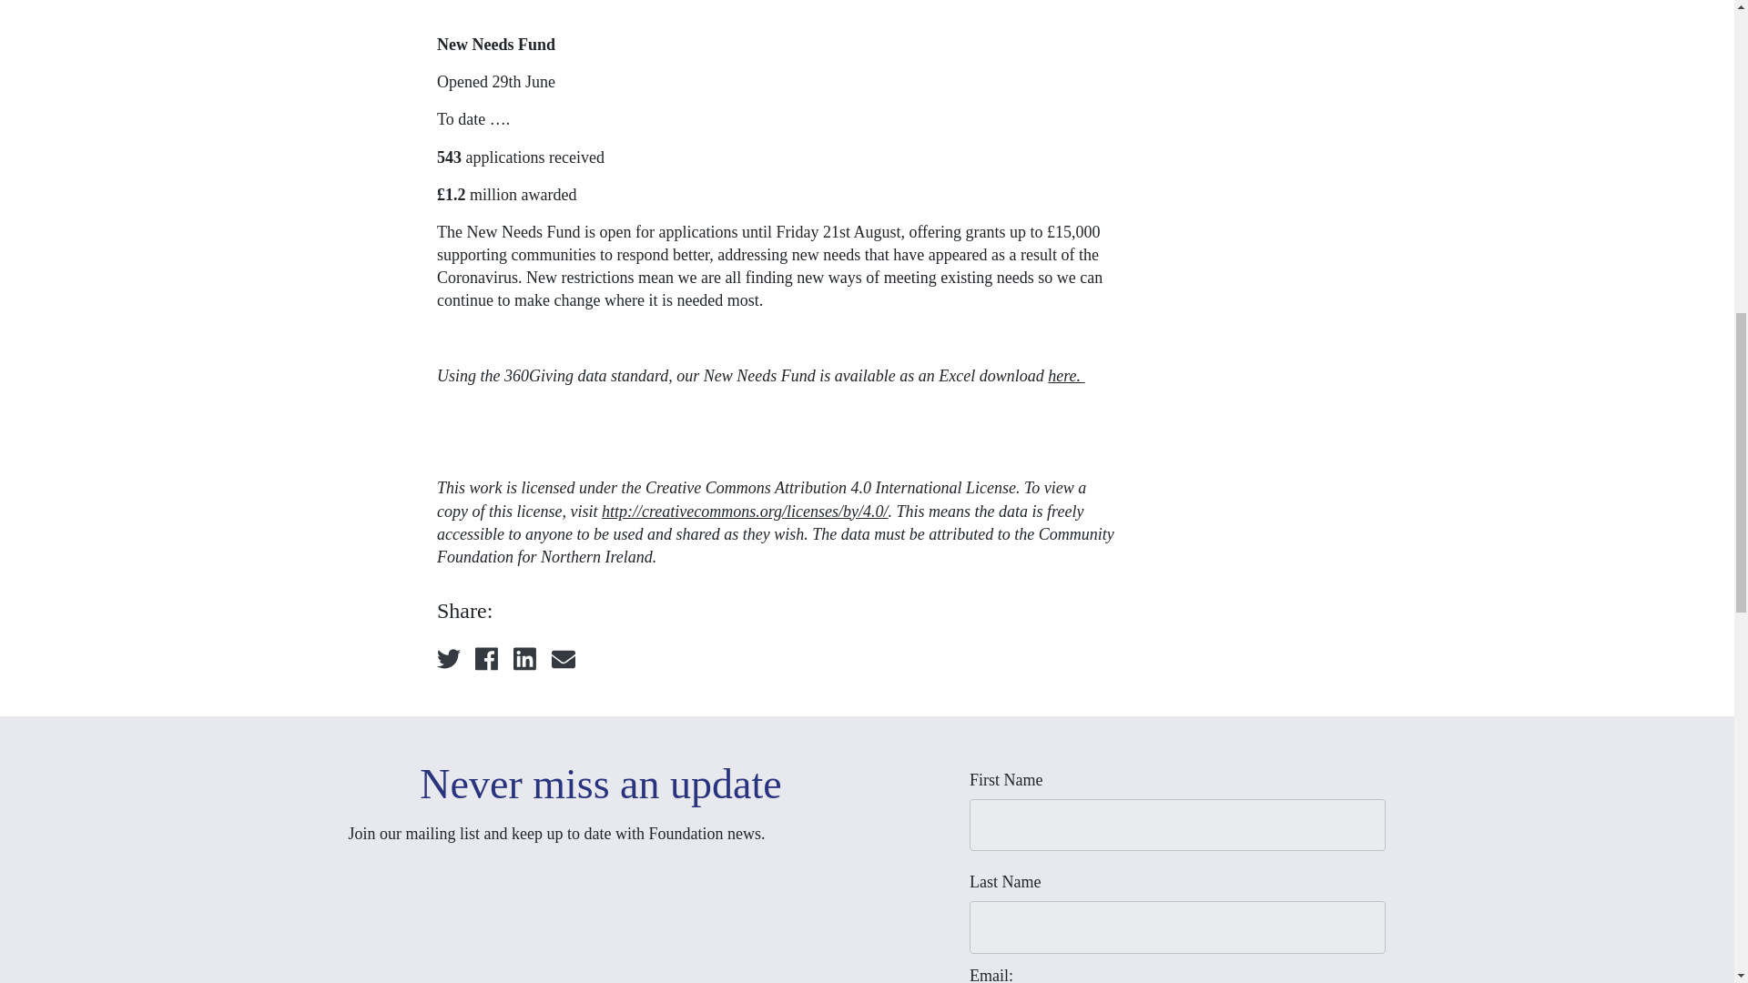 This screenshot has height=983, width=1748. I want to click on Share in an email, so click(563, 657).